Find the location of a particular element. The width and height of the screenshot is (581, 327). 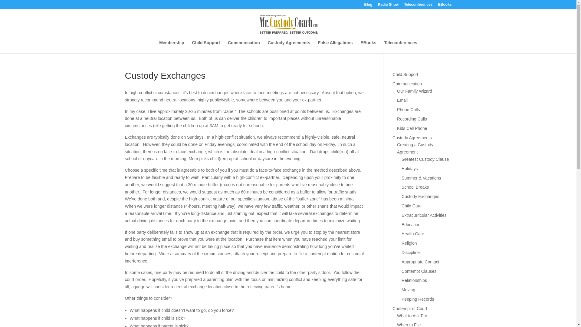

False Allegations is located at coordinates (335, 47).